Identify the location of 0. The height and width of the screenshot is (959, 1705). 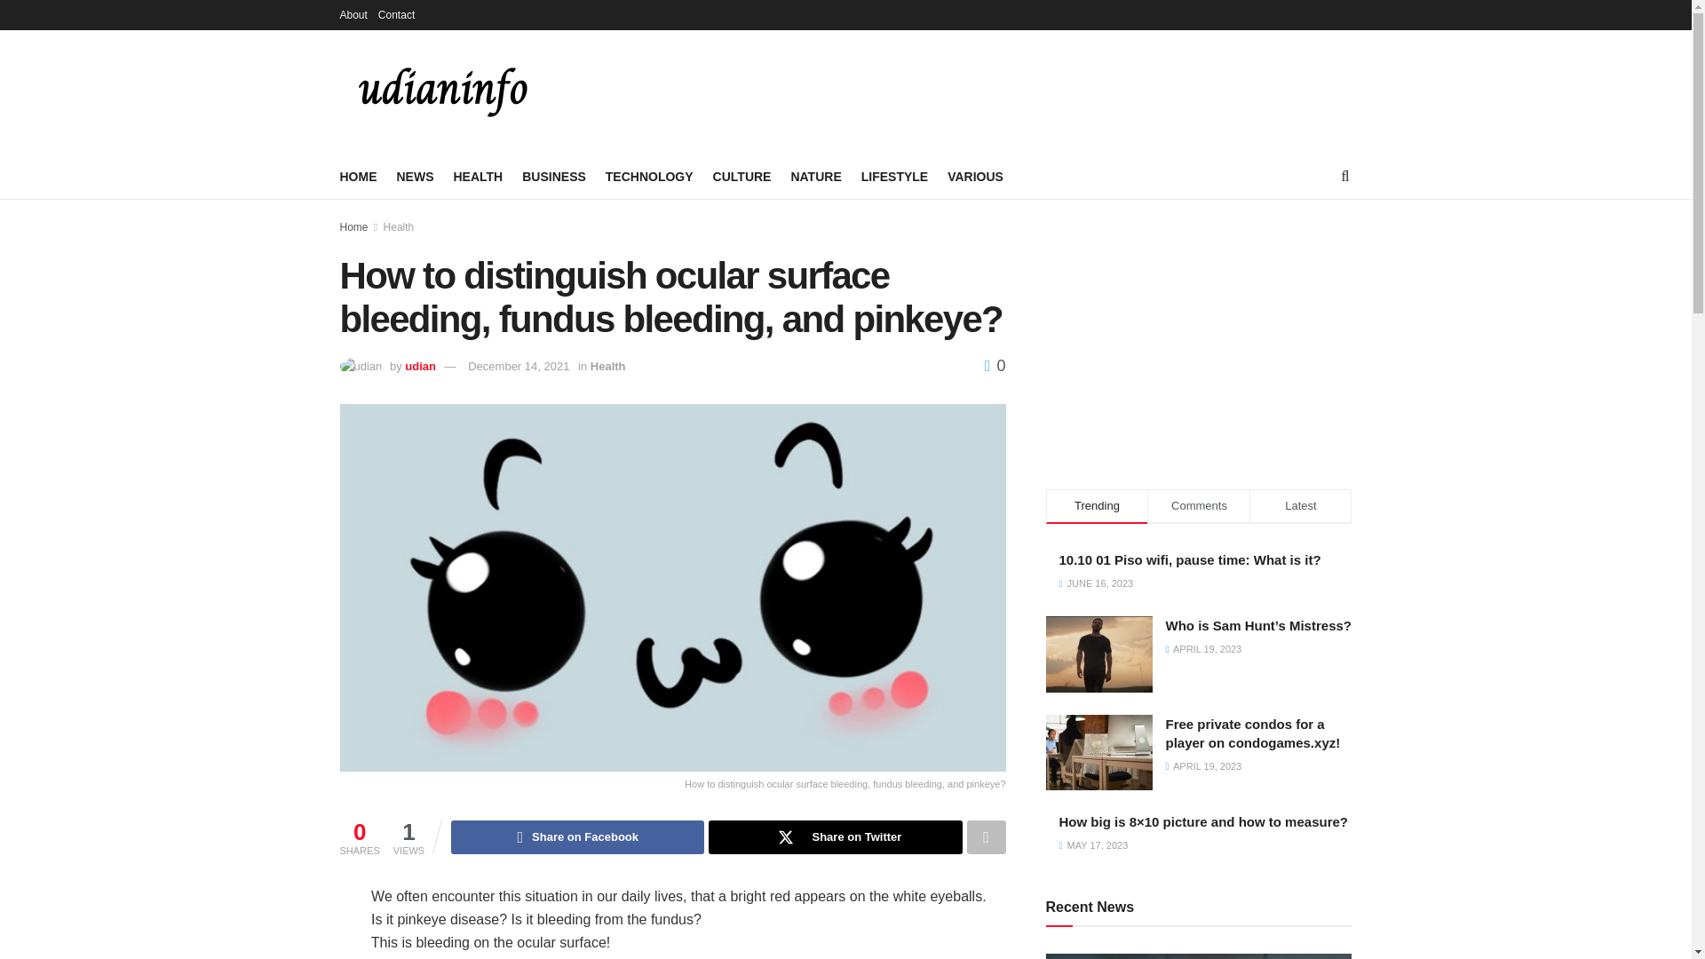
(995, 366).